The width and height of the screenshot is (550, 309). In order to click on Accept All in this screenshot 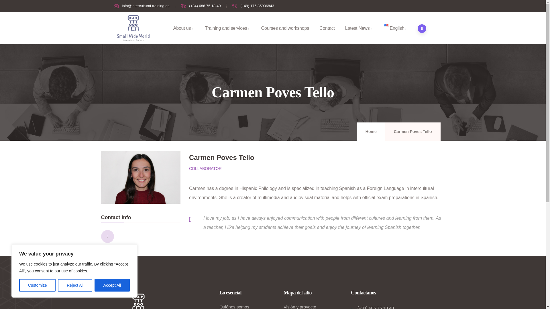, I will do `click(112, 285)`.